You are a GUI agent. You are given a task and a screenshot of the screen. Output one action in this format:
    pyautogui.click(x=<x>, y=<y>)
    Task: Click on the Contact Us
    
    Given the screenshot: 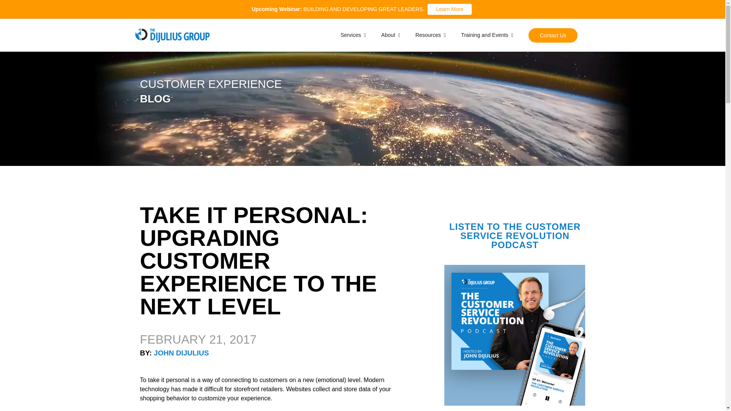 What is the action you would take?
    pyautogui.click(x=553, y=35)
    